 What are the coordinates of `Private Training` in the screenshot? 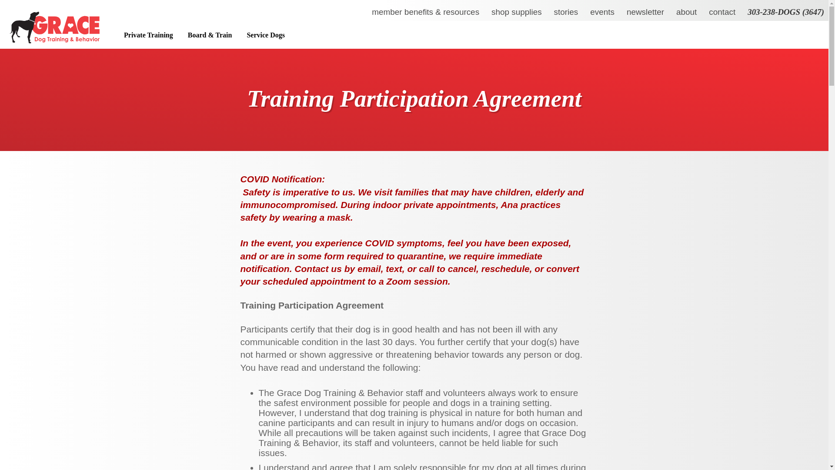 It's located at (147, 37).